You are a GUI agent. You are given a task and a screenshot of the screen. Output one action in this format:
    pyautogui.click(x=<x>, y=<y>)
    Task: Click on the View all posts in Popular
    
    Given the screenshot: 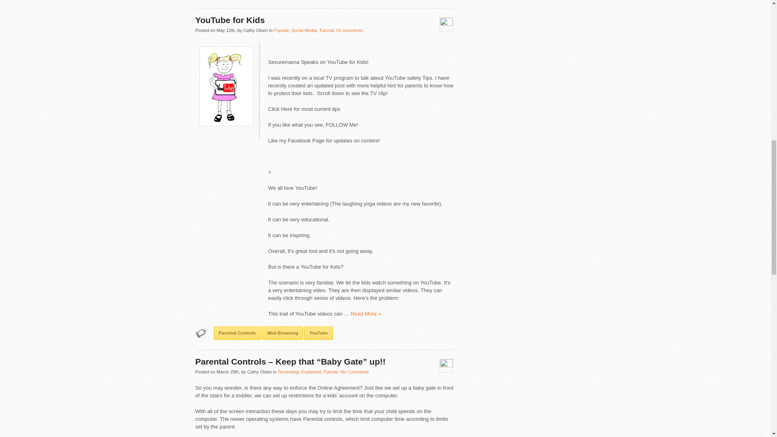 What is the action you would take?
    pyautogui.click(x=281, y=30)
    